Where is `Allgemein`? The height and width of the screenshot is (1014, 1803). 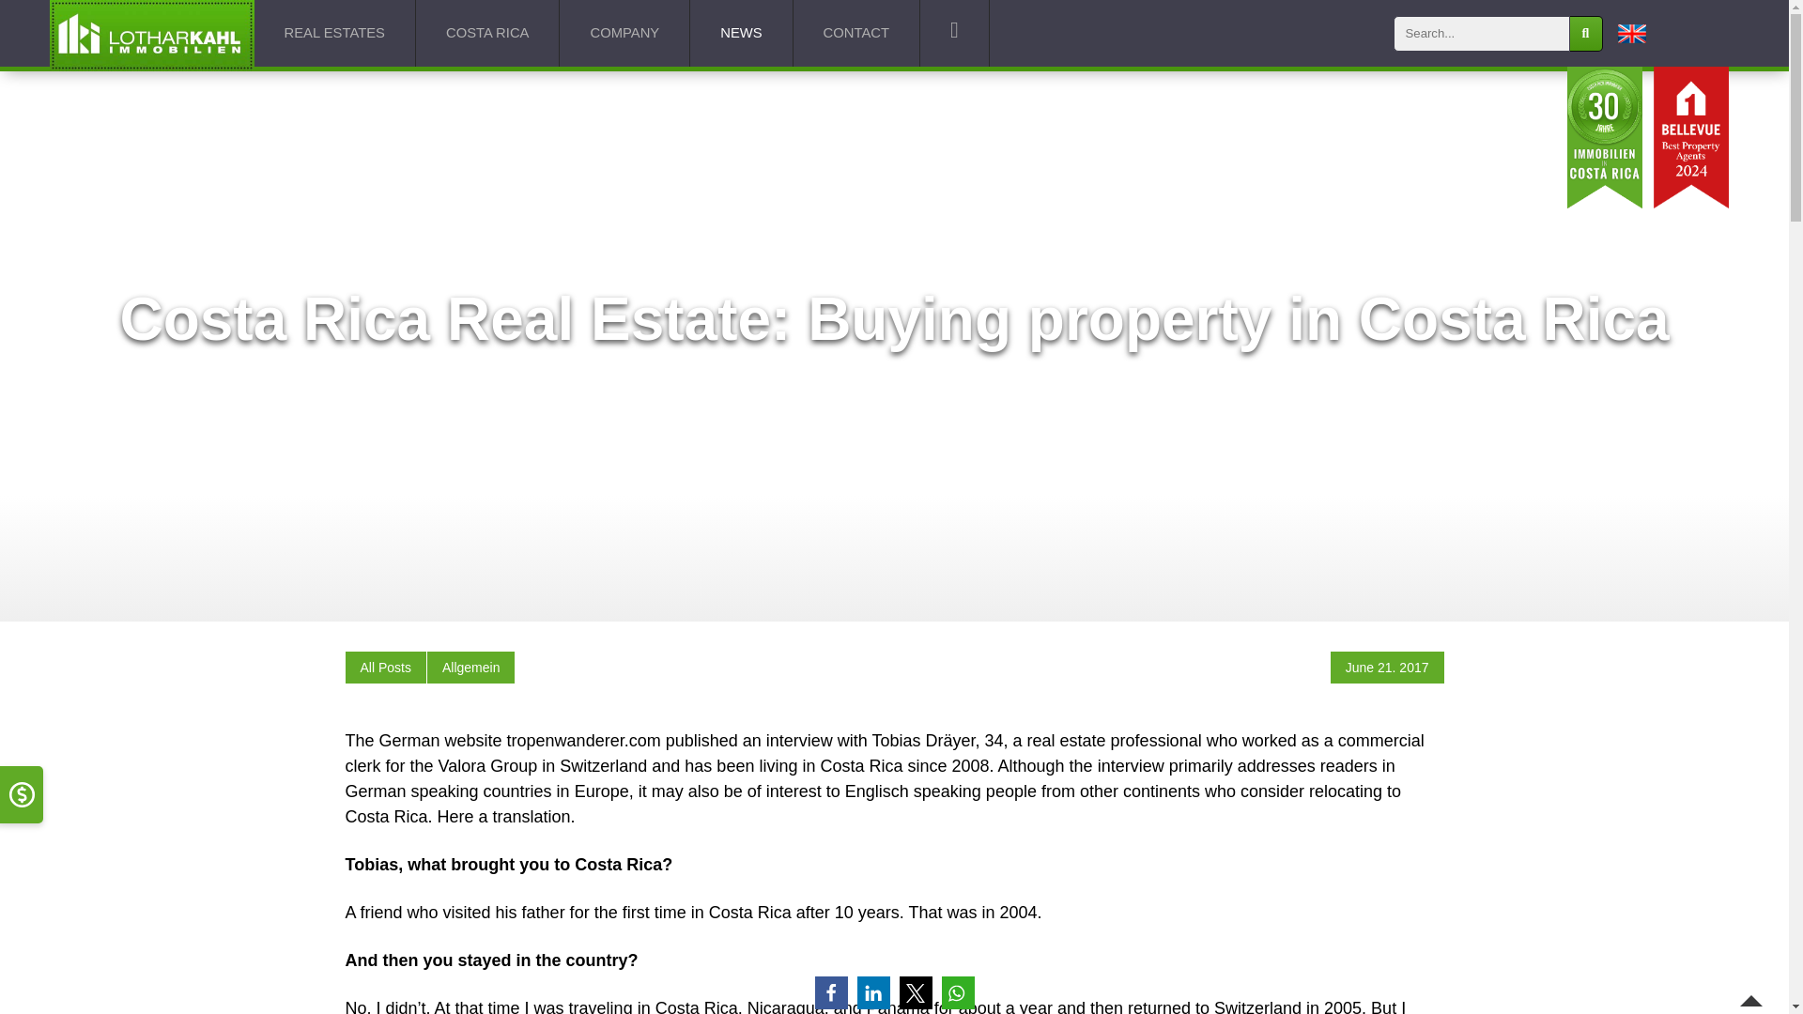 Allgemein is located at coordinates (470, 668).